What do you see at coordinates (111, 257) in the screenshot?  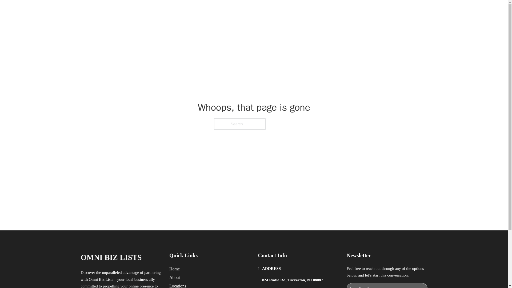 I see `OMNI BIZ LISTS` at bounding box center [111, 257].